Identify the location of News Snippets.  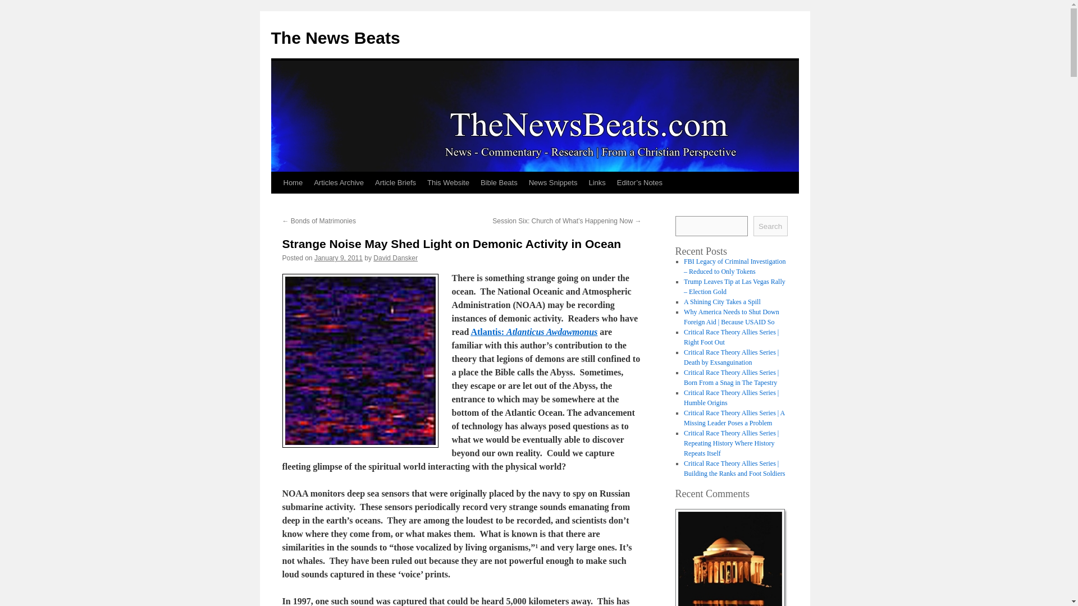
(552, 182).